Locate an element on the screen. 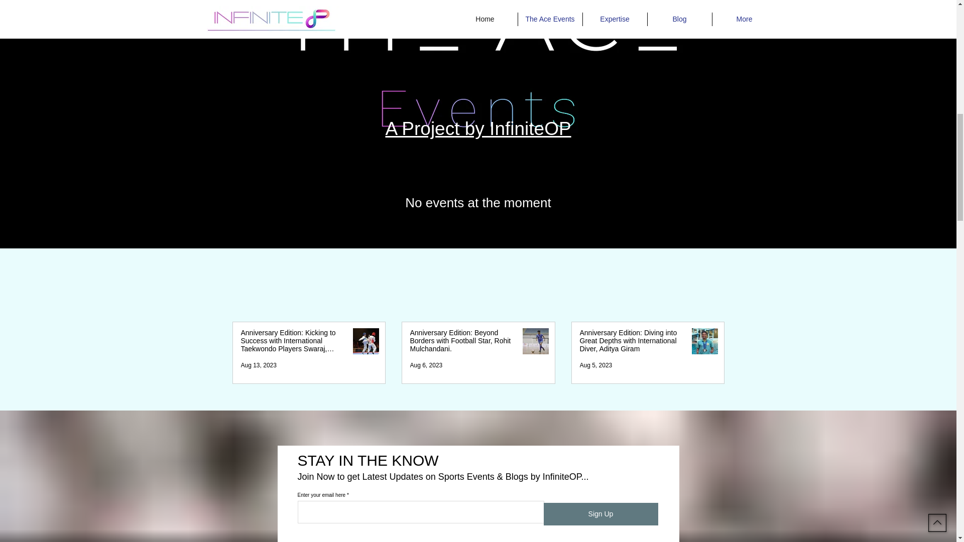  Sign Up is located at coordinates (600, 514).